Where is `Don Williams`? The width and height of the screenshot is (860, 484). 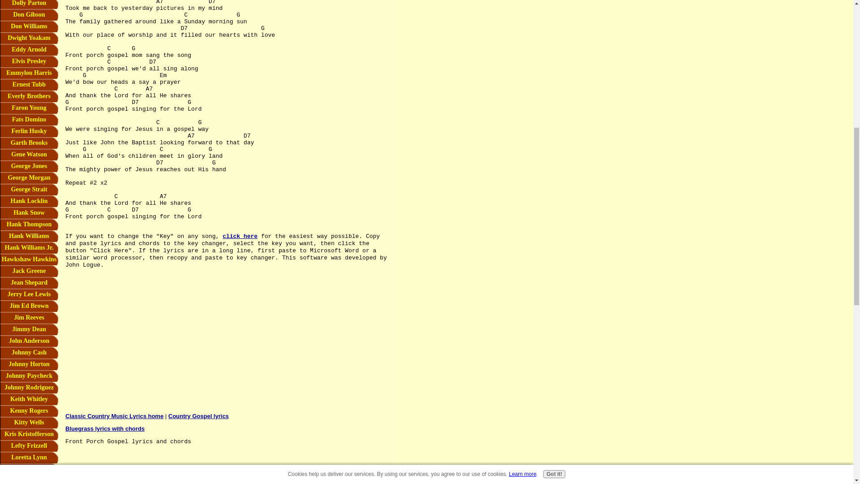
Don Williams is located at coordinates (29, 26).